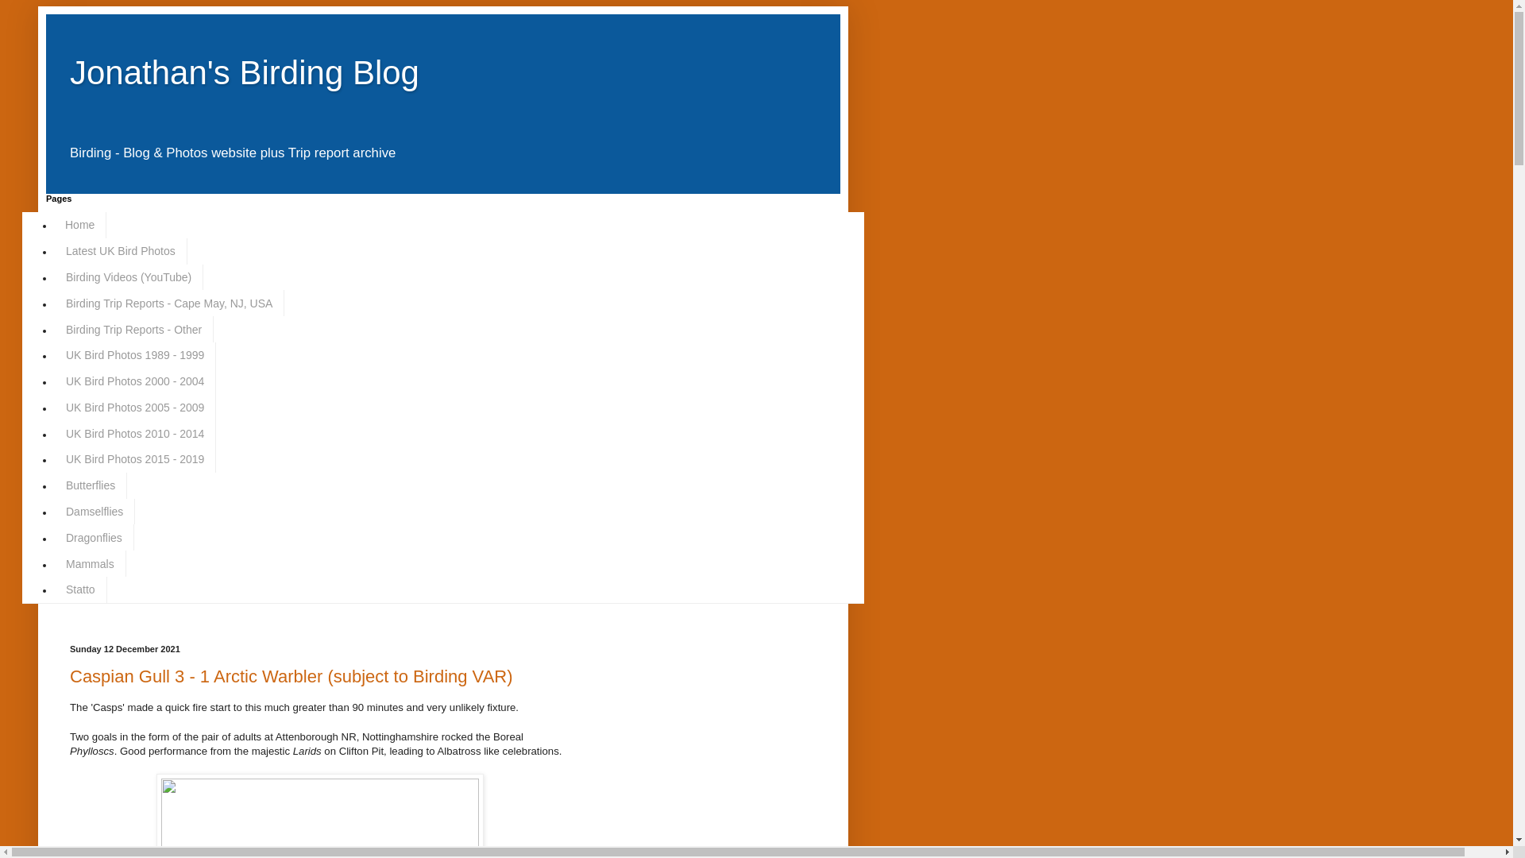  I want to click on Mammals, so click(90, 563).